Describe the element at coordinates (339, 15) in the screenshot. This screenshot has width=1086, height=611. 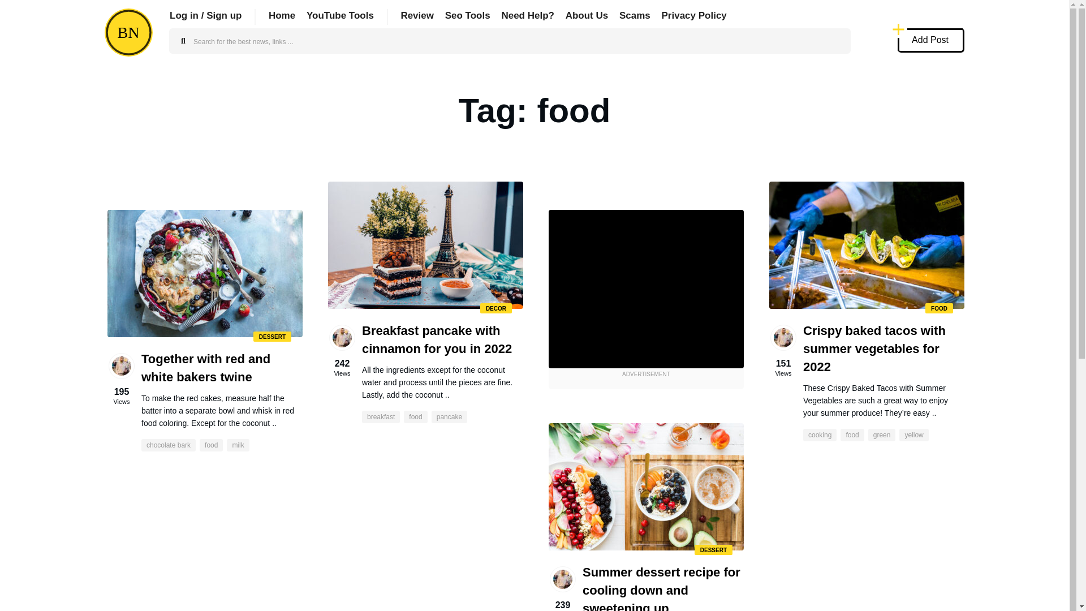
I see `YouTube Tools` at that location.